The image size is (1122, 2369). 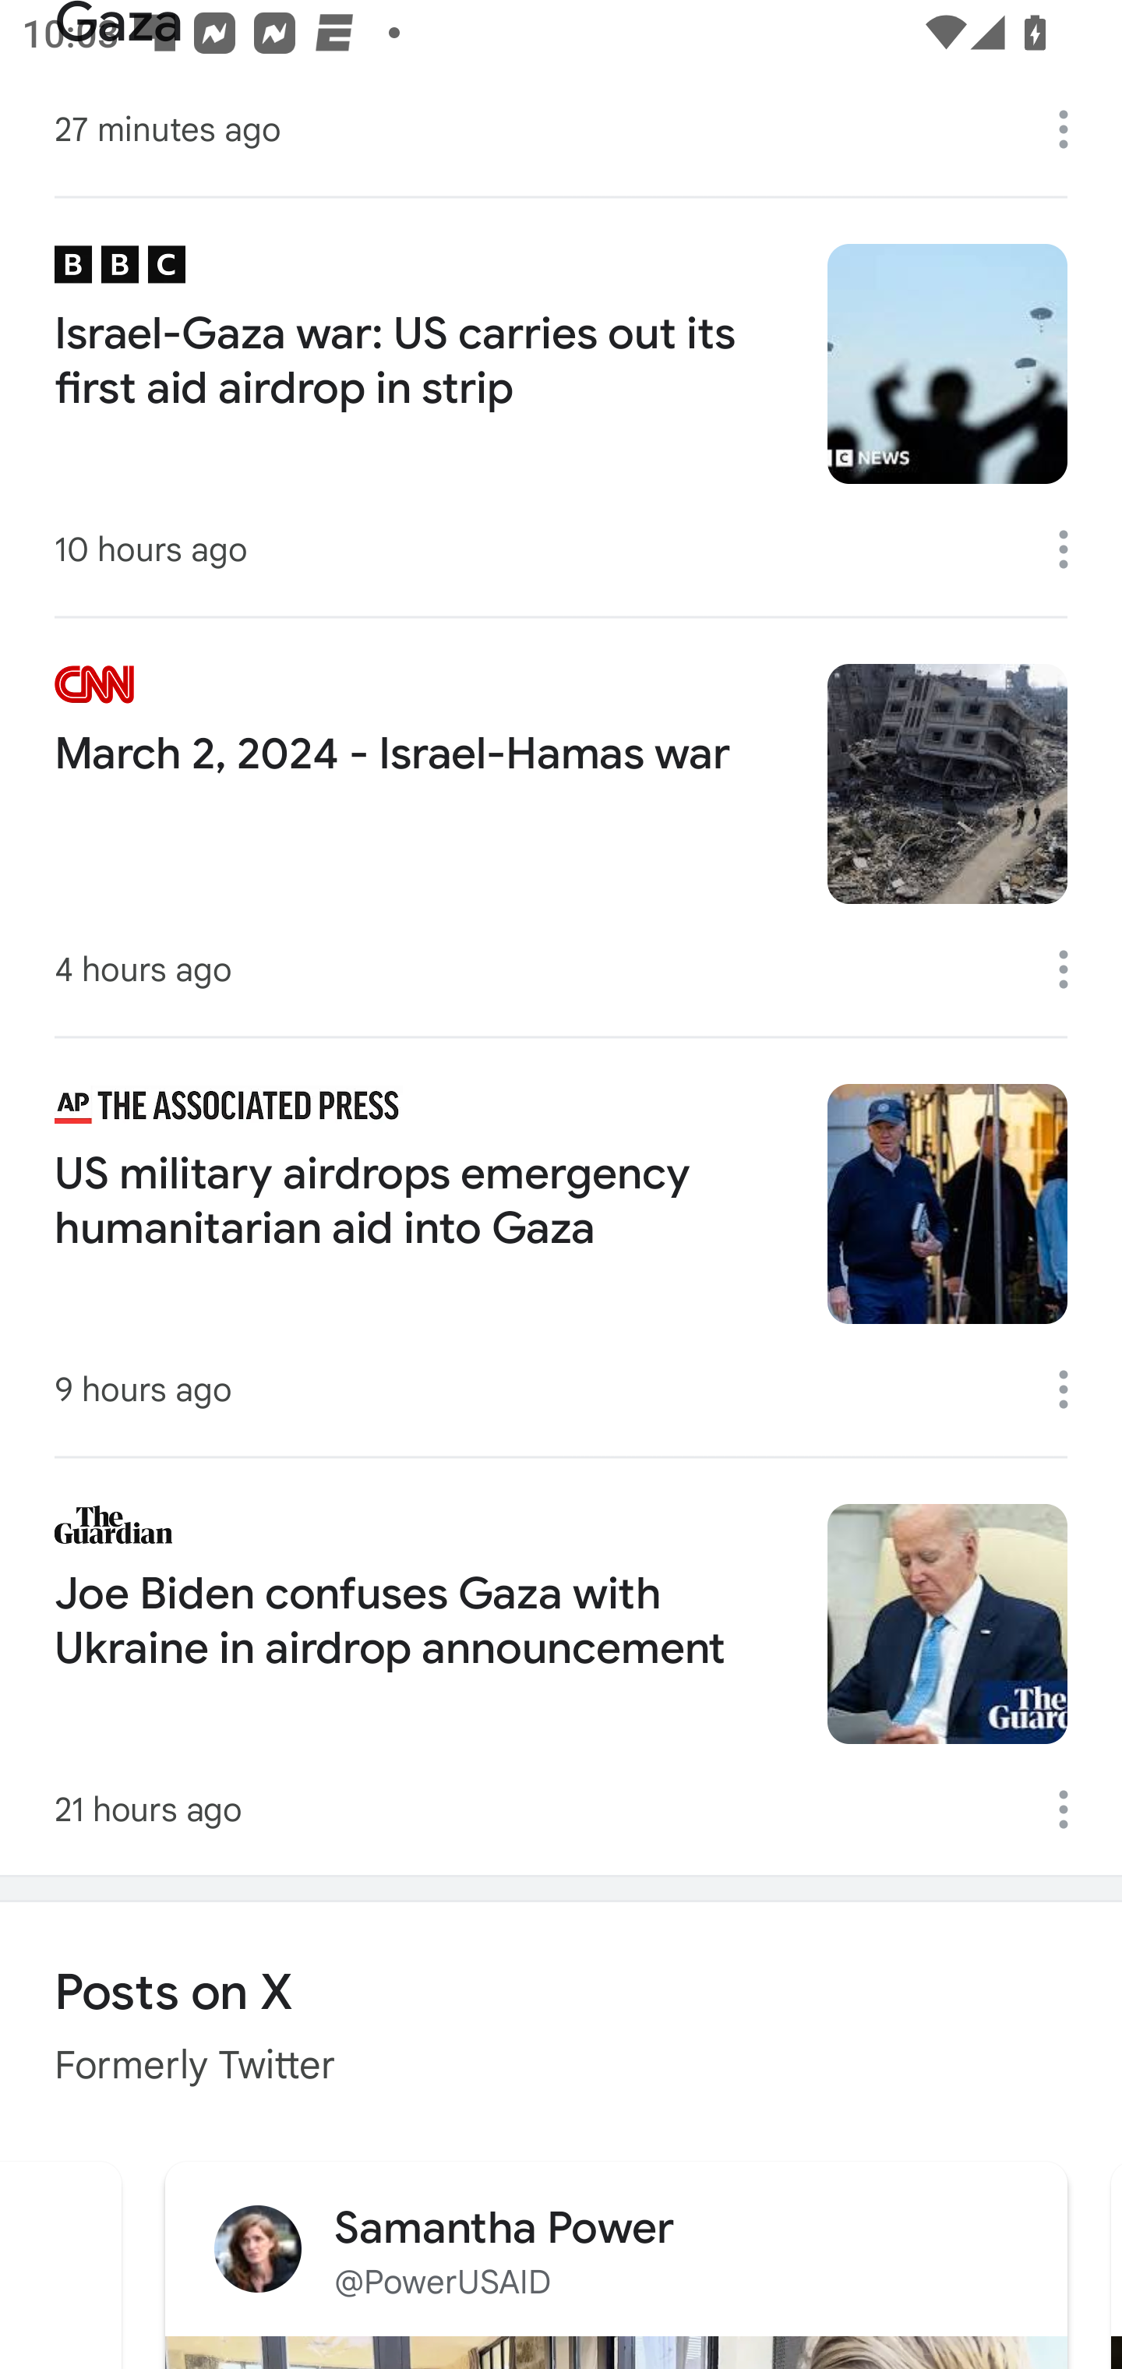 I want to click on Samantha Power @PowerUSAID Video included in post, so click(x=616, y=2261).